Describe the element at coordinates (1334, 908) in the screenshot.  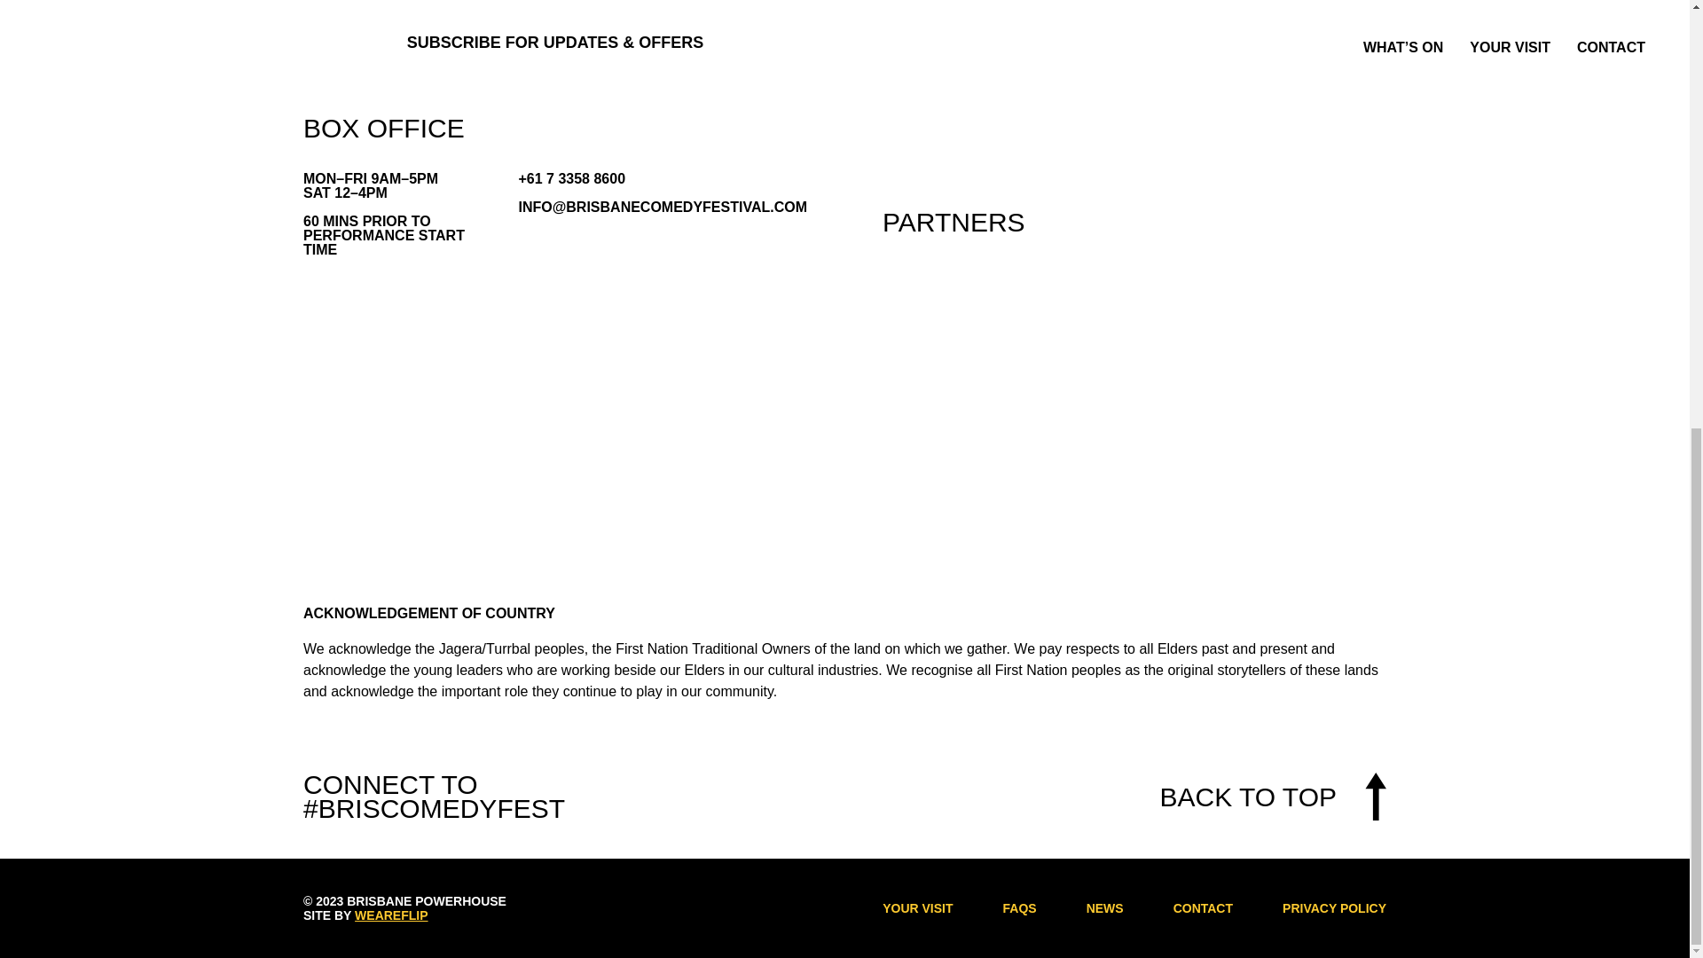
I see `PRIVACY POLICY` at that location.